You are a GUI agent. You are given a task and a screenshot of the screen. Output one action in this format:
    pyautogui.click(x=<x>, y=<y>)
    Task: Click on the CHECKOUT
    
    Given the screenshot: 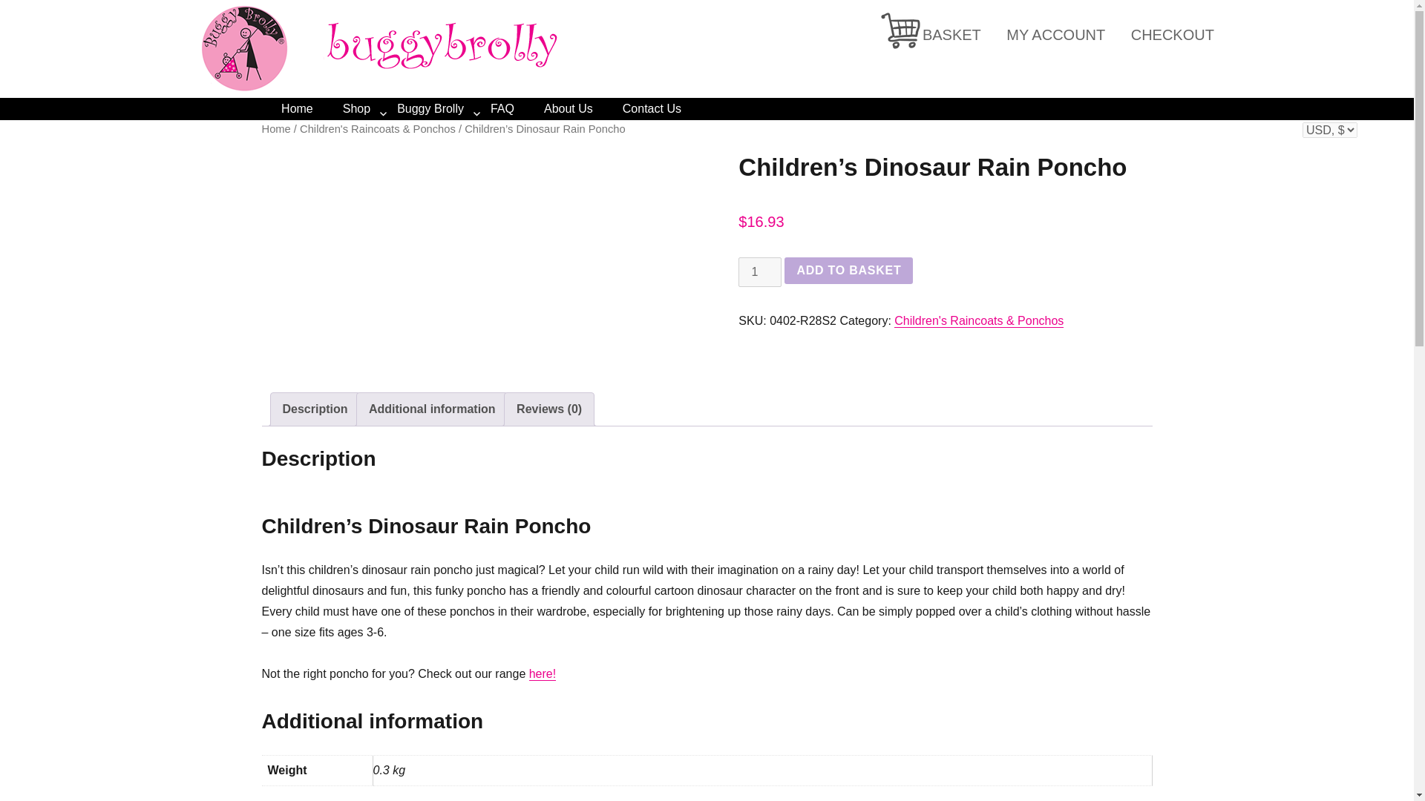 What is the action you would take?
    pyautogui.click(x=1173, y=34)
    